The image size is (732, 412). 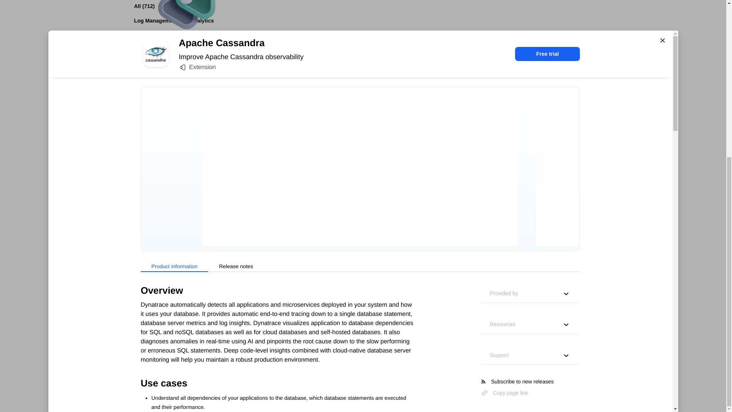 I want to click on Kubernetes, so click(x=148, y=35).